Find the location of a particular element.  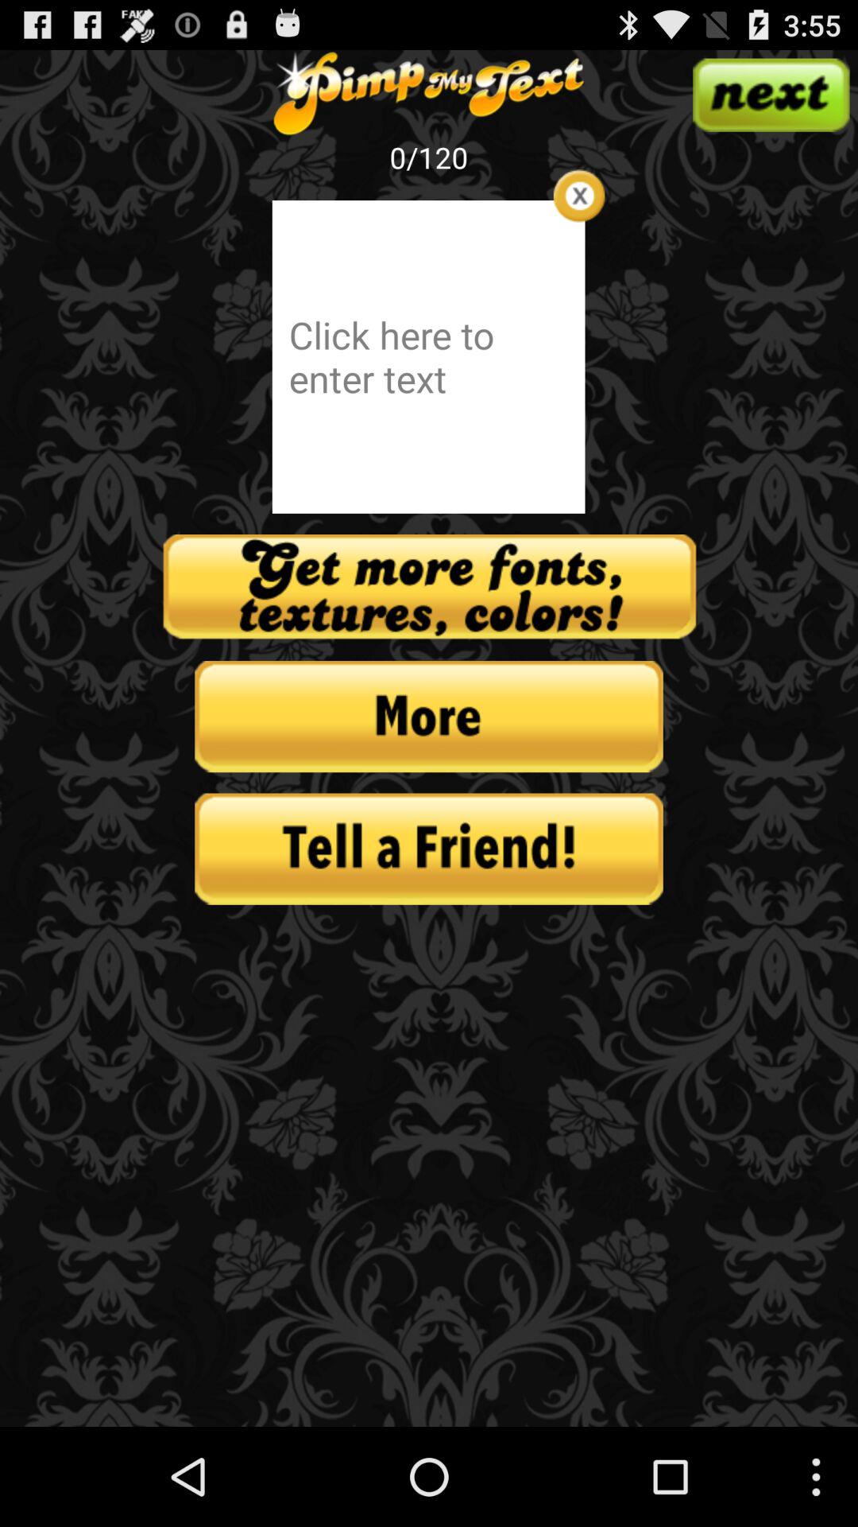

go next is located at coordinates (771, 95).